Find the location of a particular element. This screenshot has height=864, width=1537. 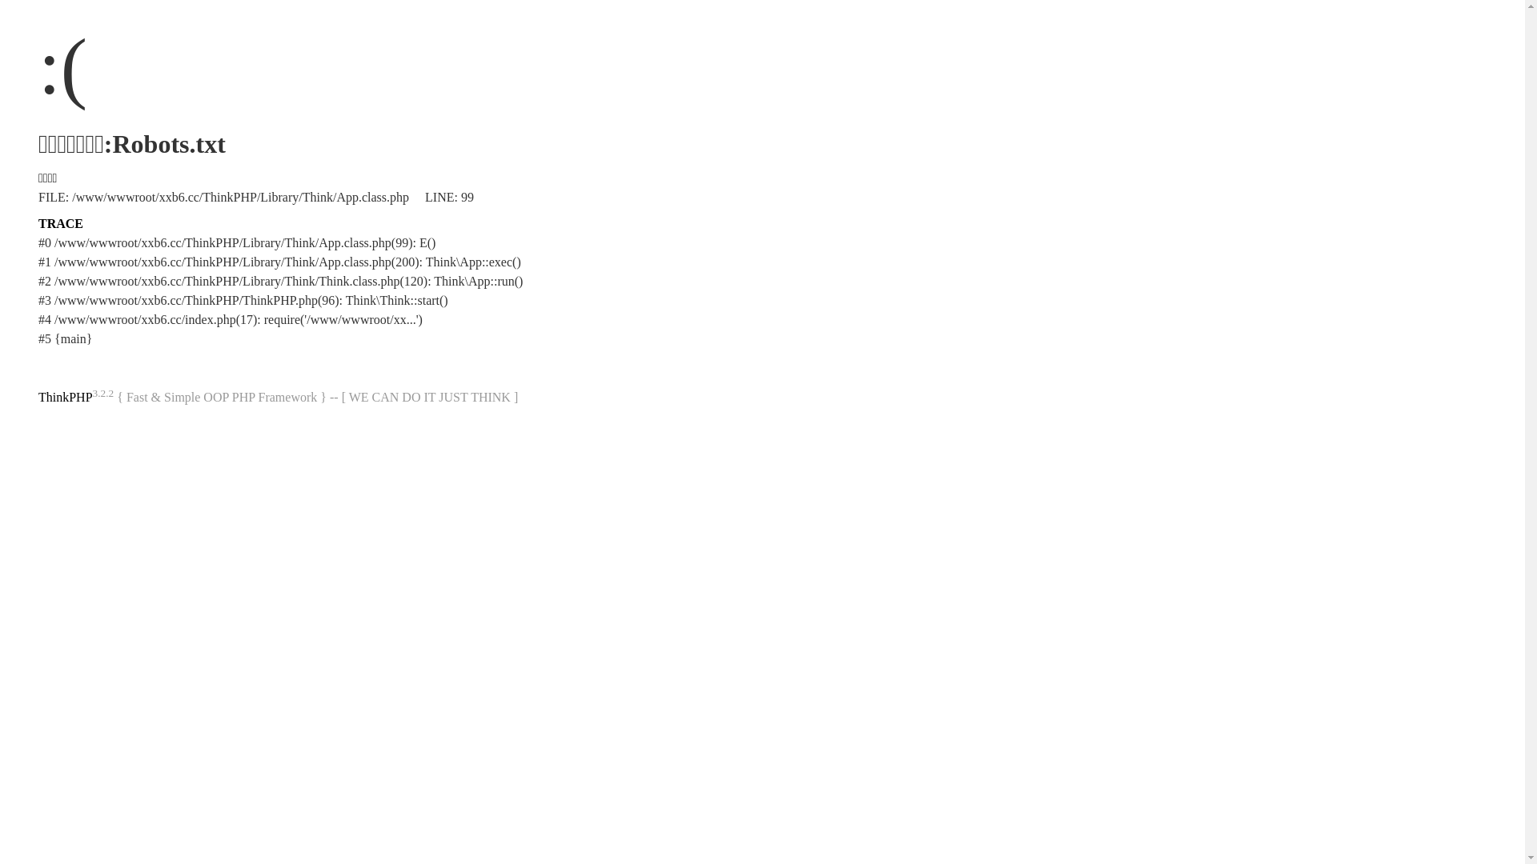

ThinkPHP is located at coordinates (66, 397).